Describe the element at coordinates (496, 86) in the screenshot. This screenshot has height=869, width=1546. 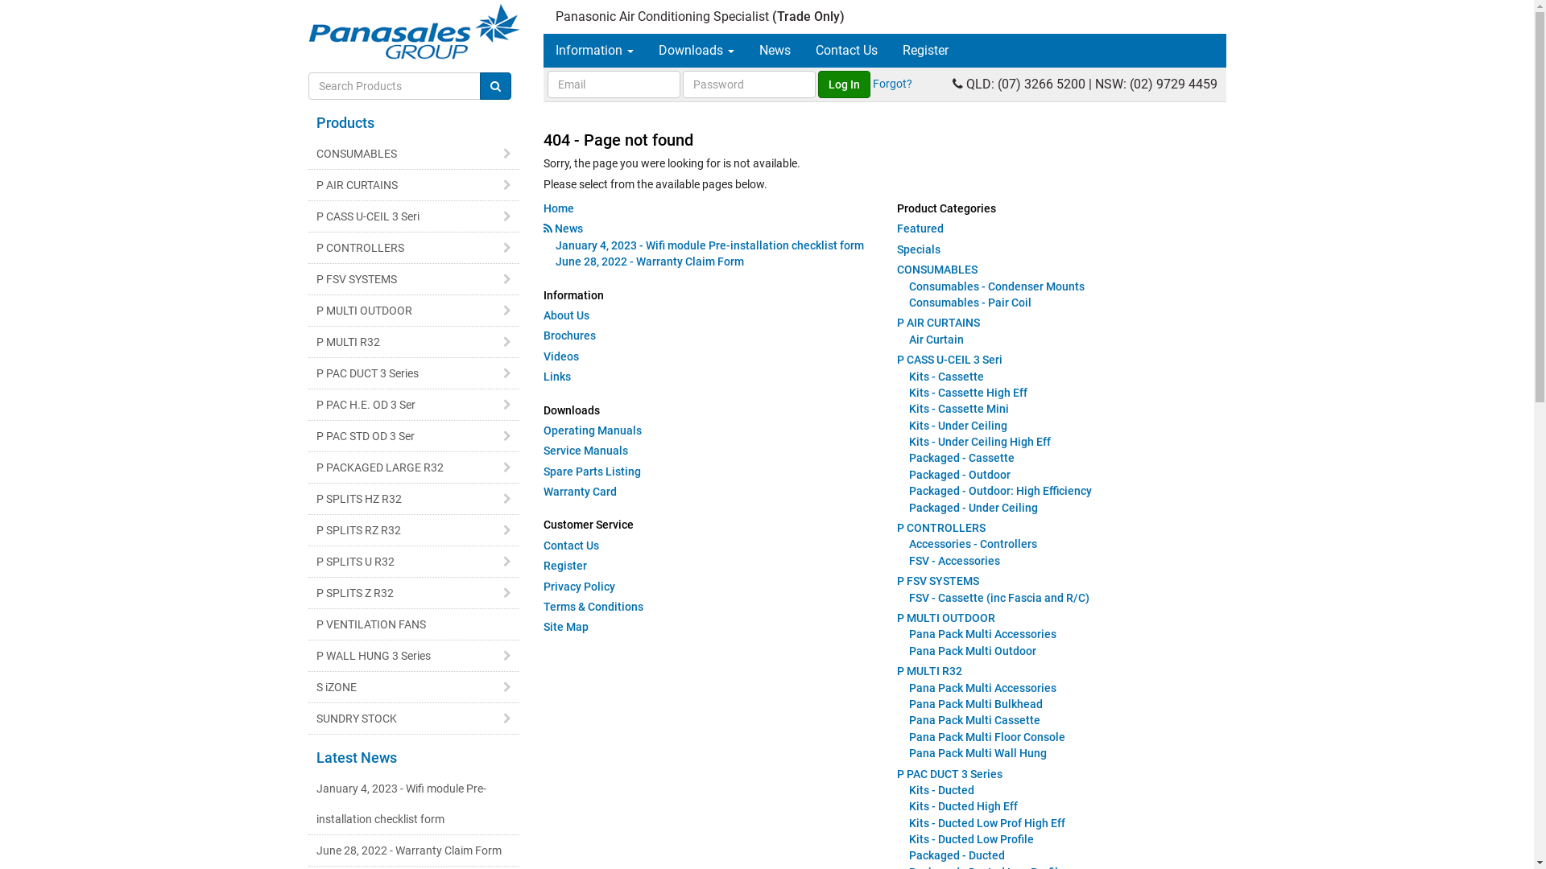
I see `Go!` at that location.